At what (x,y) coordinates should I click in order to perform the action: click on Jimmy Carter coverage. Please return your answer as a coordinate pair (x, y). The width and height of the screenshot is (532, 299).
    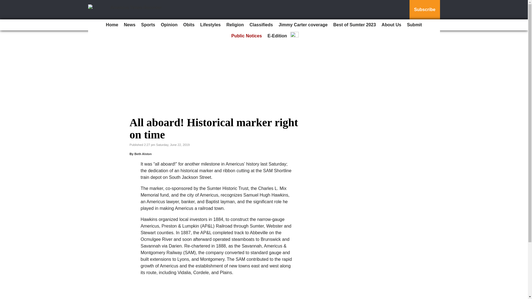
    Looking at the image, I should click on (303, 25).